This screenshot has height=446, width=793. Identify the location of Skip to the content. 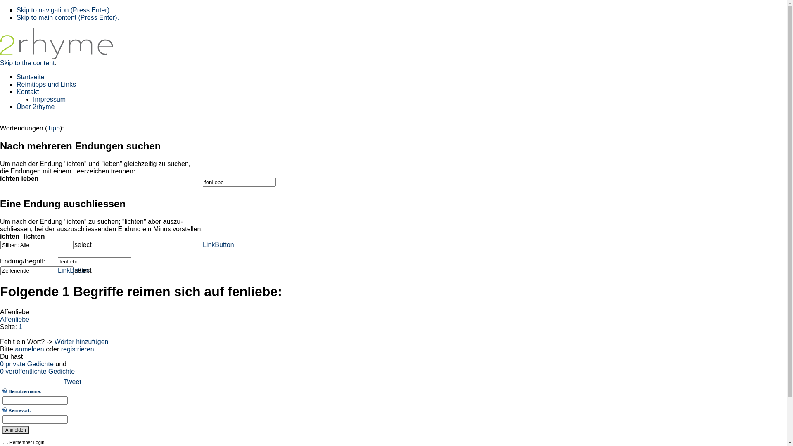
(27, 63).